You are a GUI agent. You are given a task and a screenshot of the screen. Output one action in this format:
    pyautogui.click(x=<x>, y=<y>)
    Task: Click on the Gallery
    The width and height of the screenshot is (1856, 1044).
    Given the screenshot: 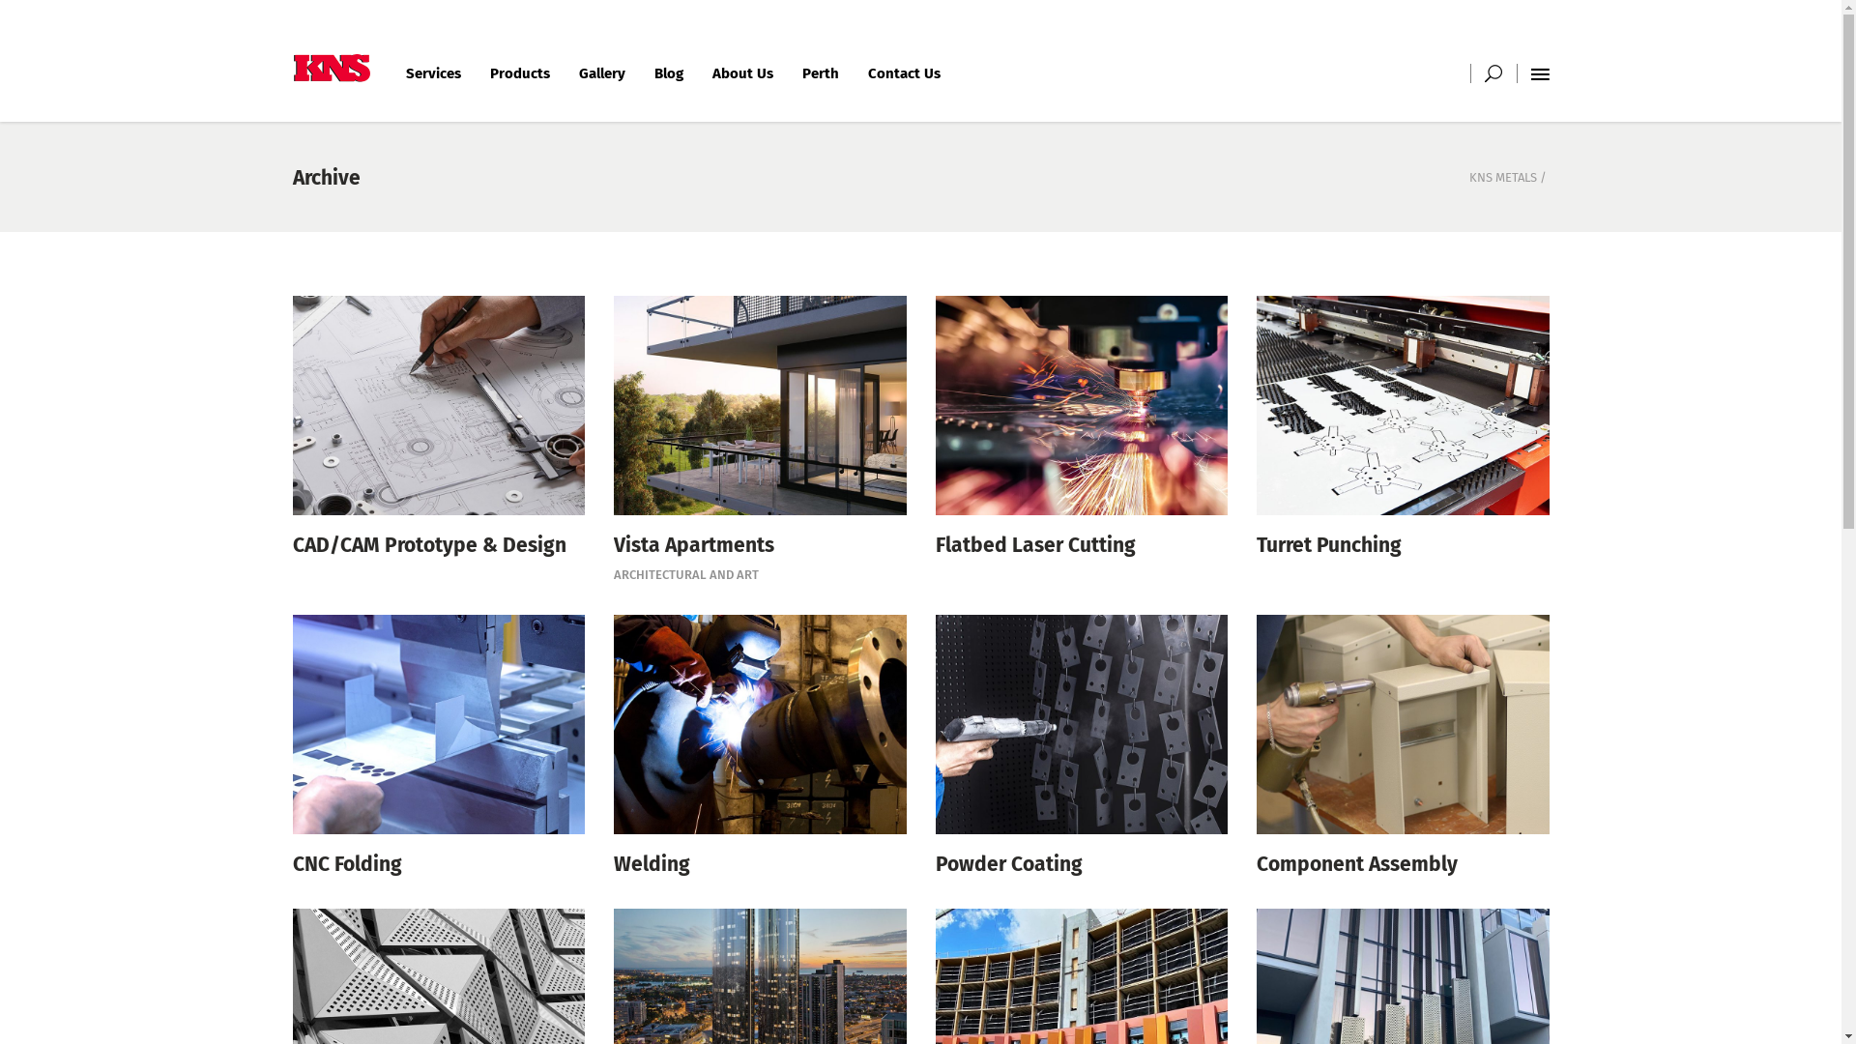 What is the action you would take?
    pyautogui.click(x=602, y=73)
    